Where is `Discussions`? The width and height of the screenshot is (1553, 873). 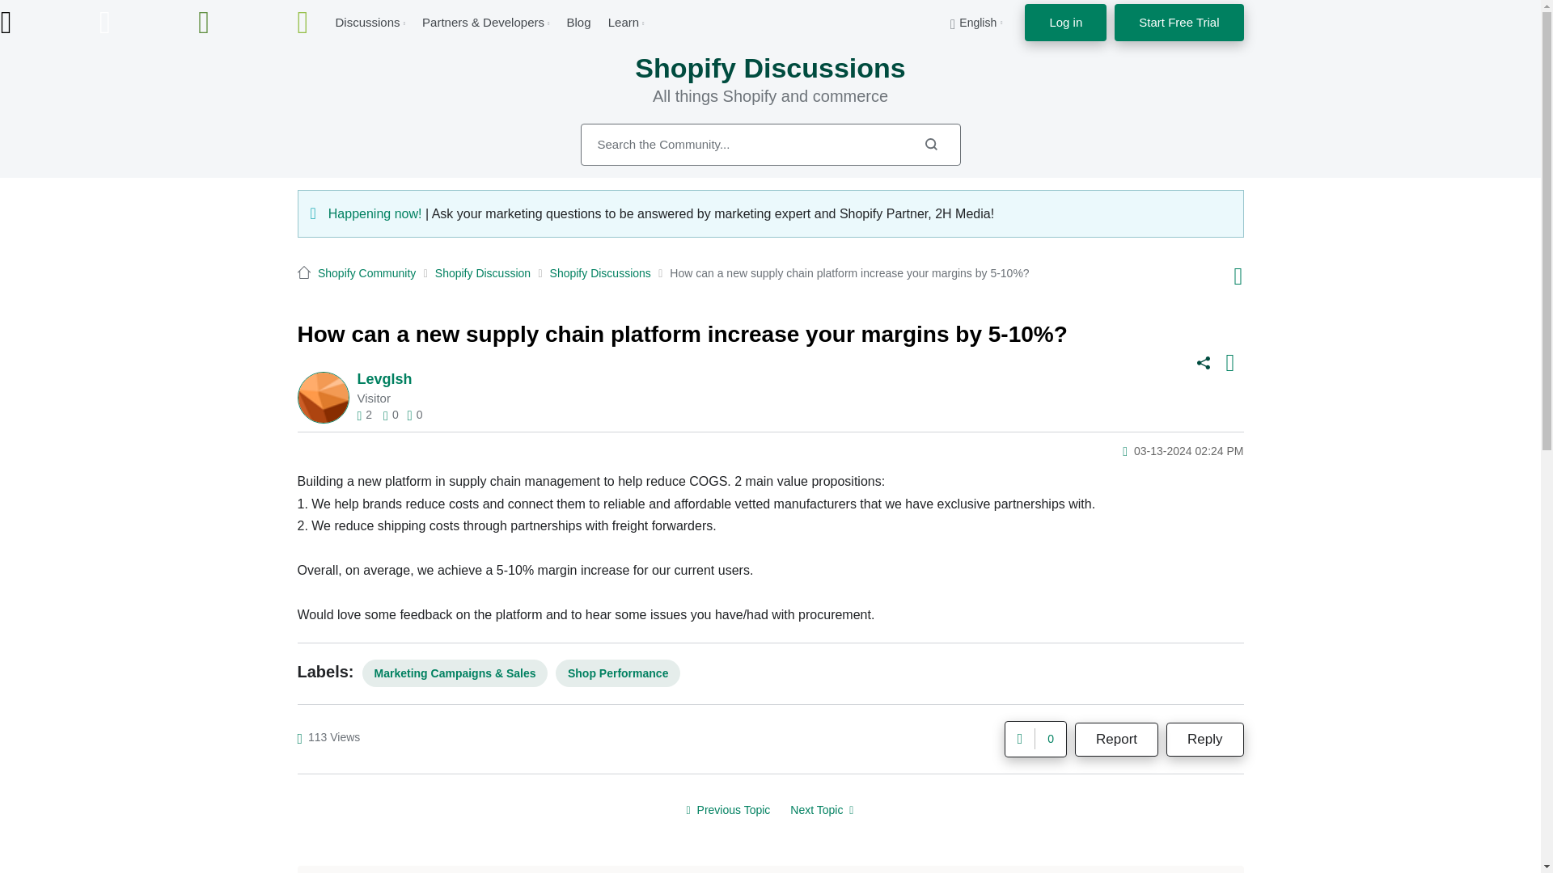 Discussions is located at coordinates (367, 22).